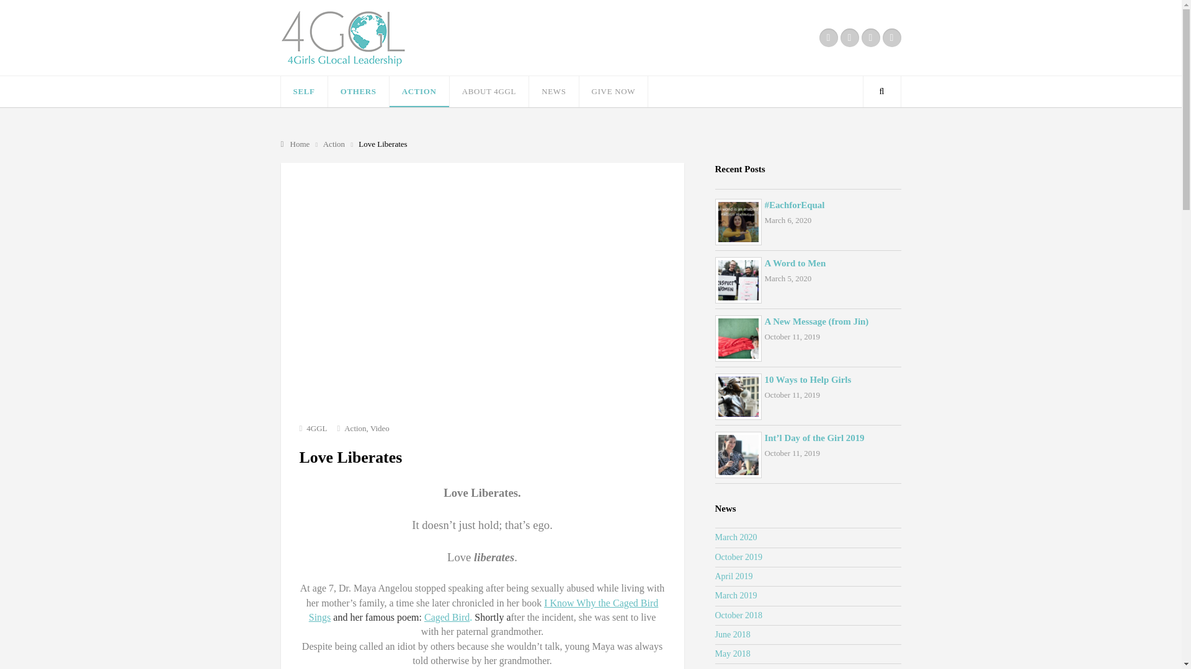 The width and height of the screenshot is (1191, 669). What do you see at coordinates (335, 144) in the screenshot?
I see `Action` at bounding box center [335, 144].